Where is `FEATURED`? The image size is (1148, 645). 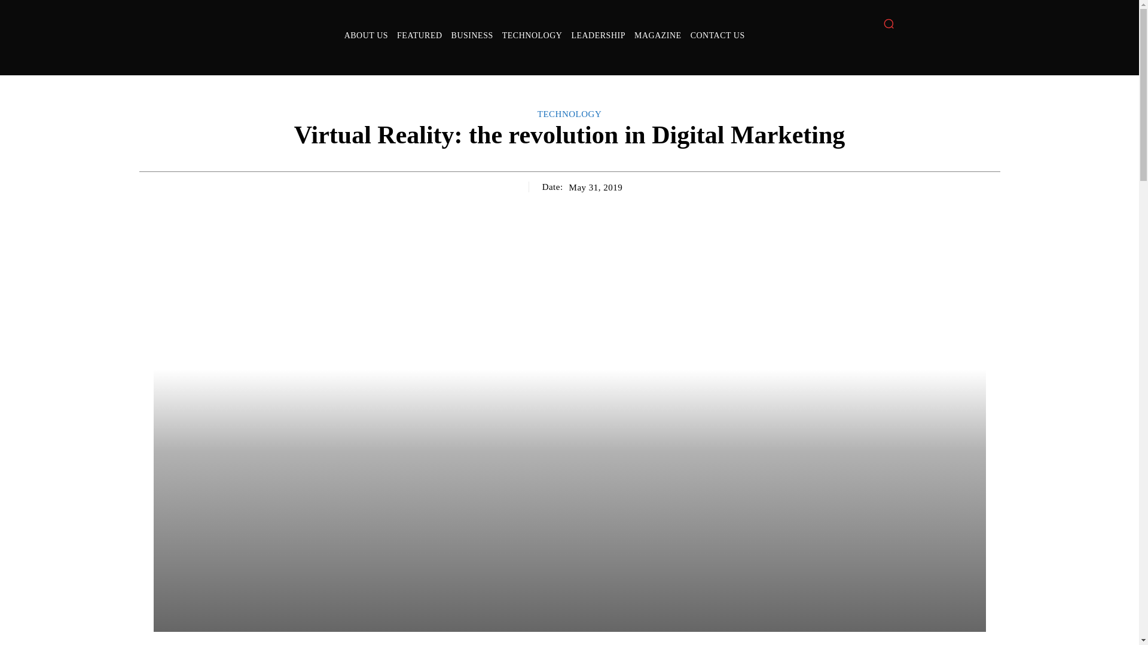 FEATURED is located at coordinates (419, 36).